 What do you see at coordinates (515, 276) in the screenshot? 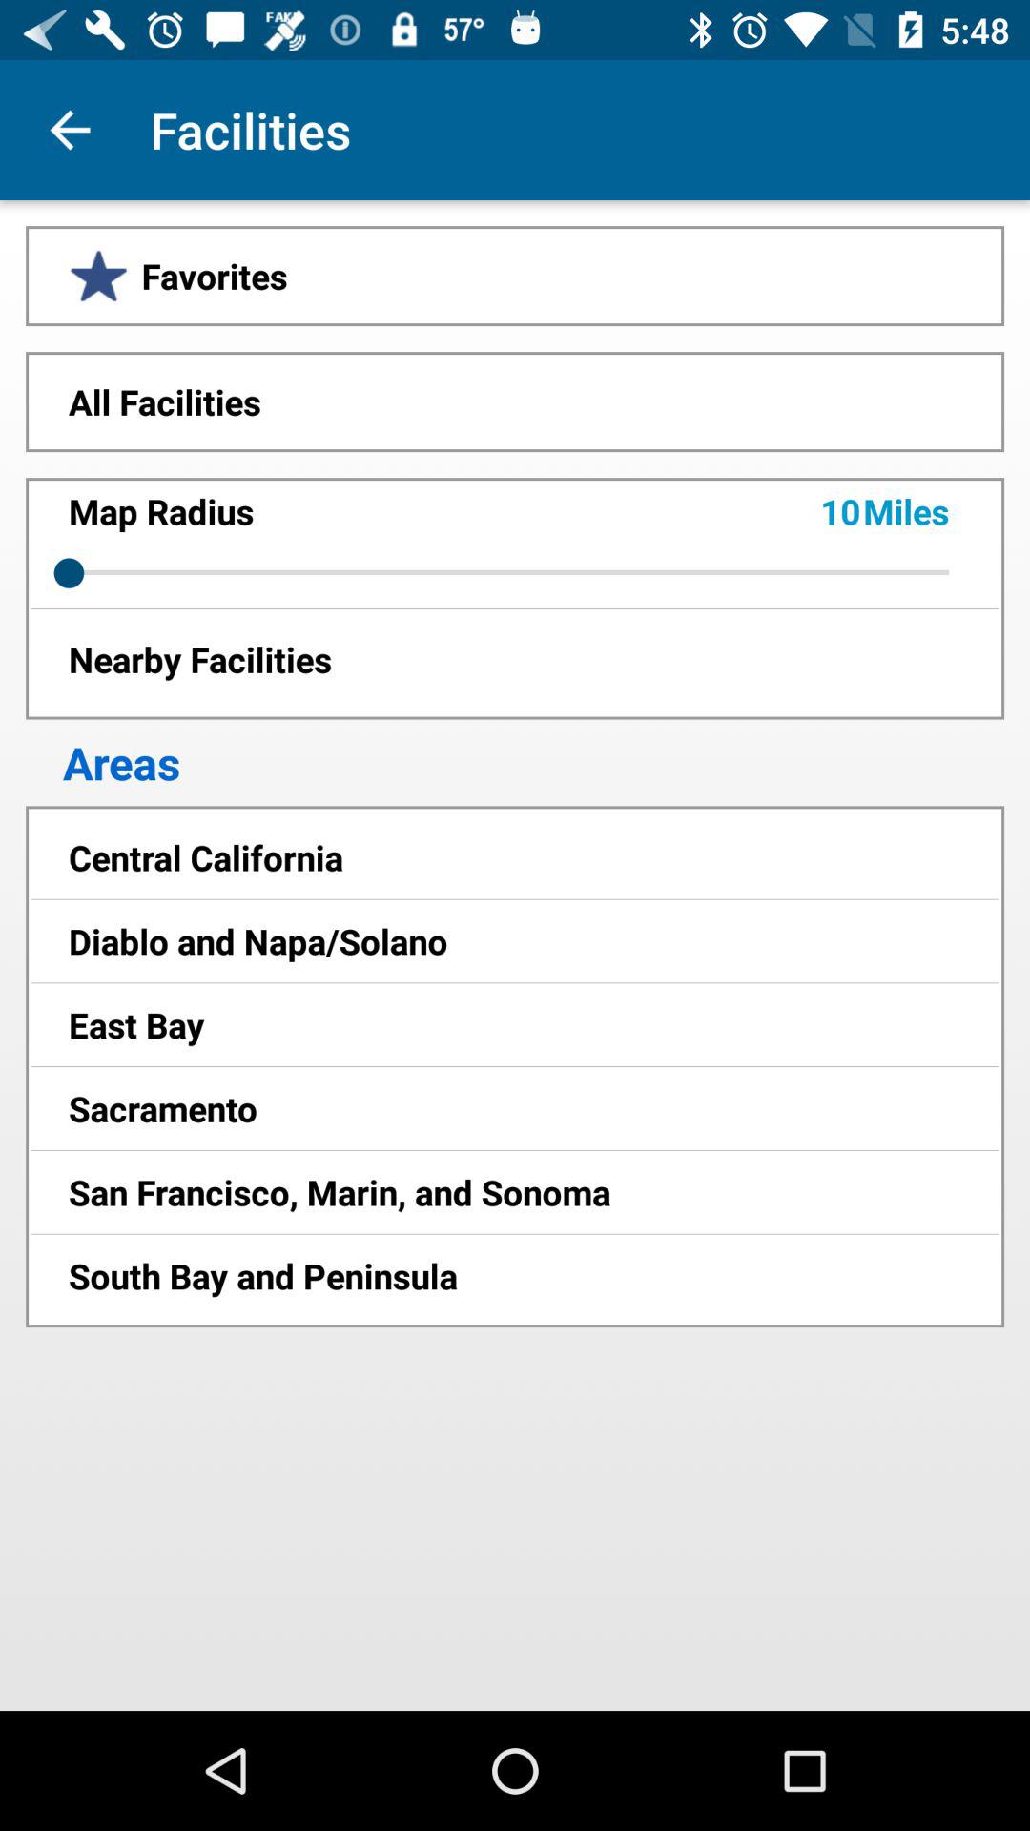
I see `turn on favorites icon` at bounding box center [515, 276].